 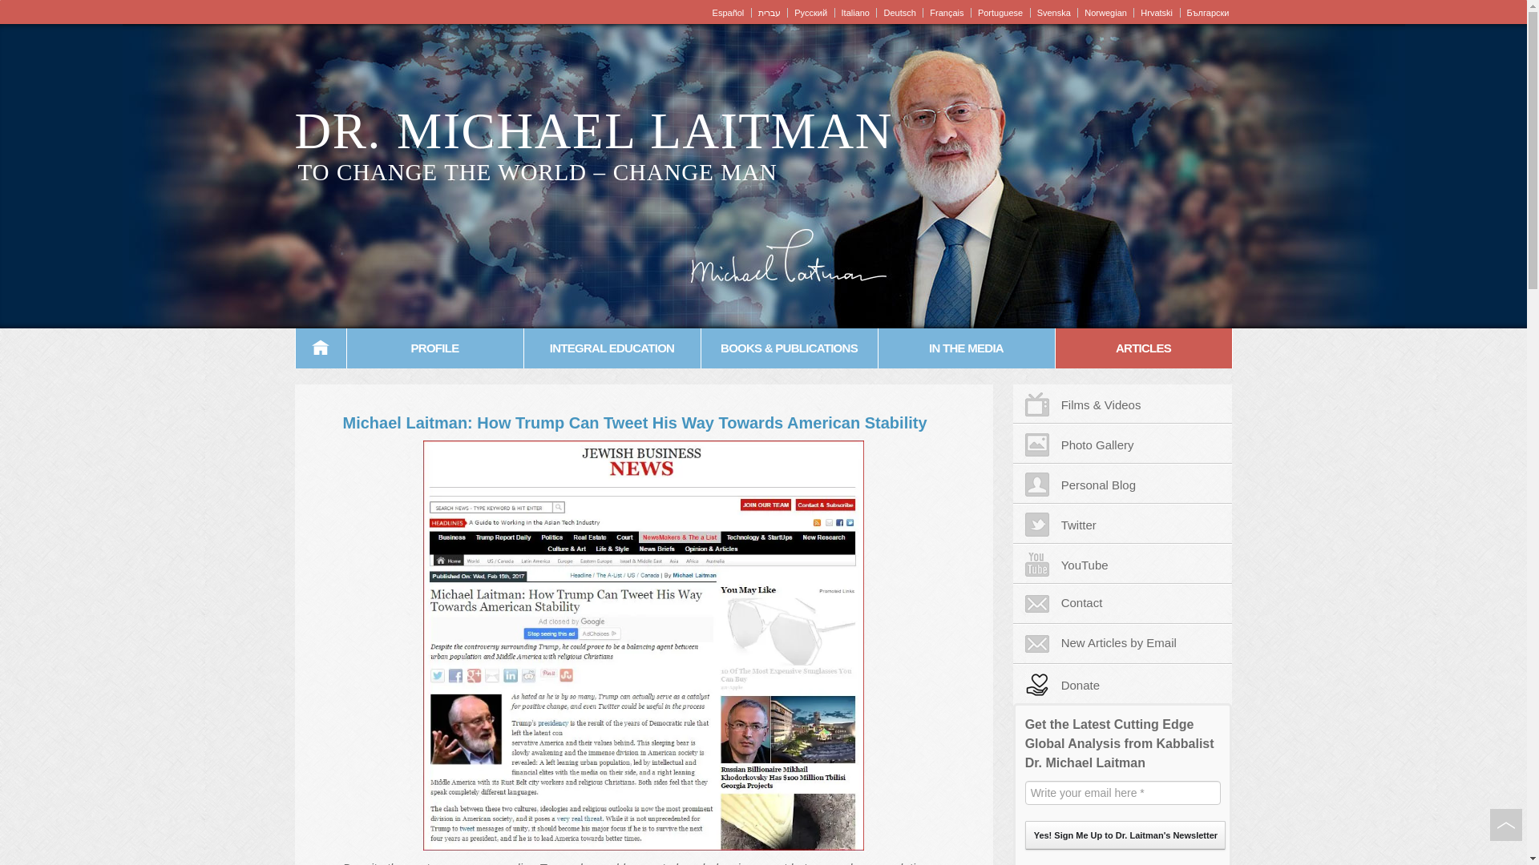 I want to click on Deutsch, so click(x=897, y=12).